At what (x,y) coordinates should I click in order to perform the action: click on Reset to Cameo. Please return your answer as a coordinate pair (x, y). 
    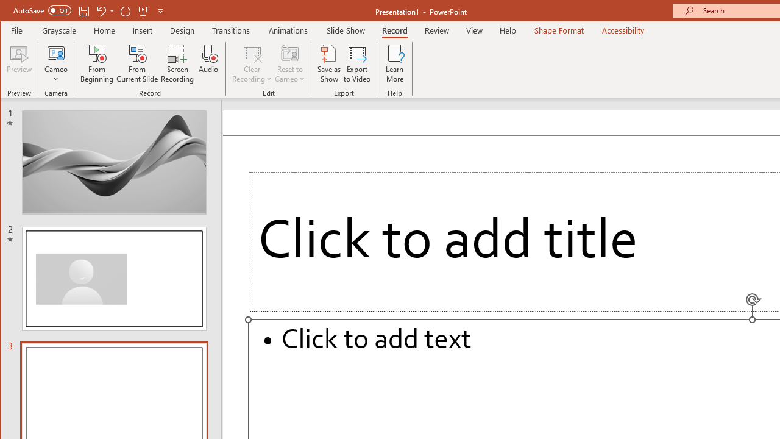
    Looking at the image, I should click on (290, 63).